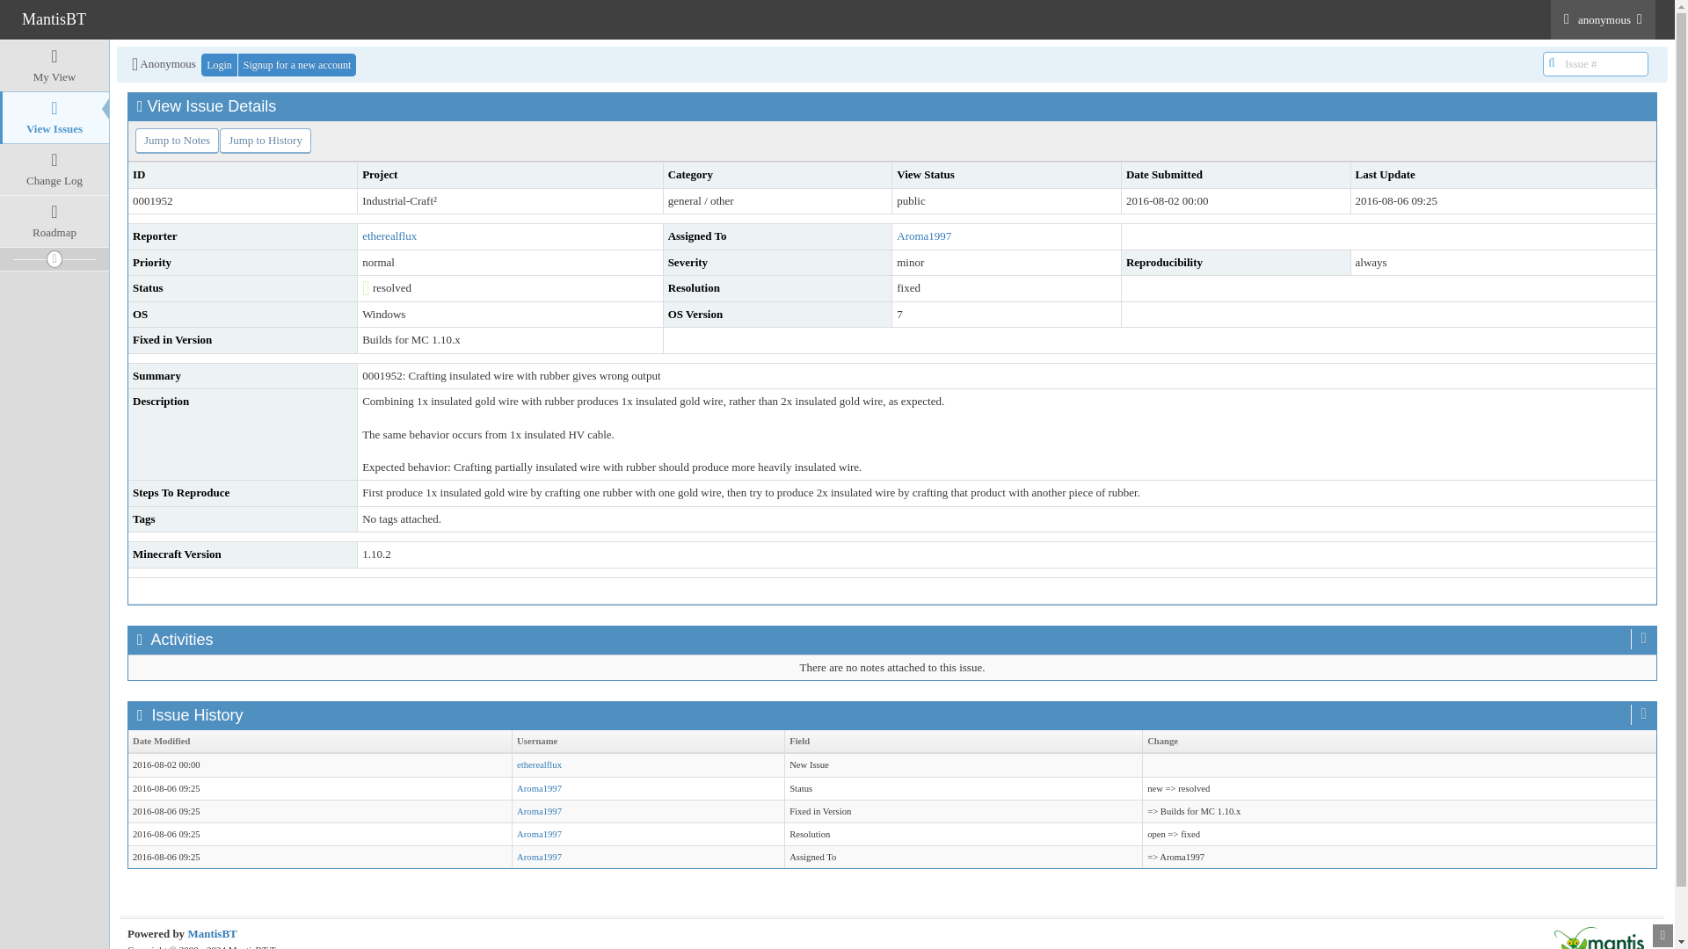  What do you see at coordinates (55, 65) in the screenshot?
I see `My View` at bounding box center [55, 65].